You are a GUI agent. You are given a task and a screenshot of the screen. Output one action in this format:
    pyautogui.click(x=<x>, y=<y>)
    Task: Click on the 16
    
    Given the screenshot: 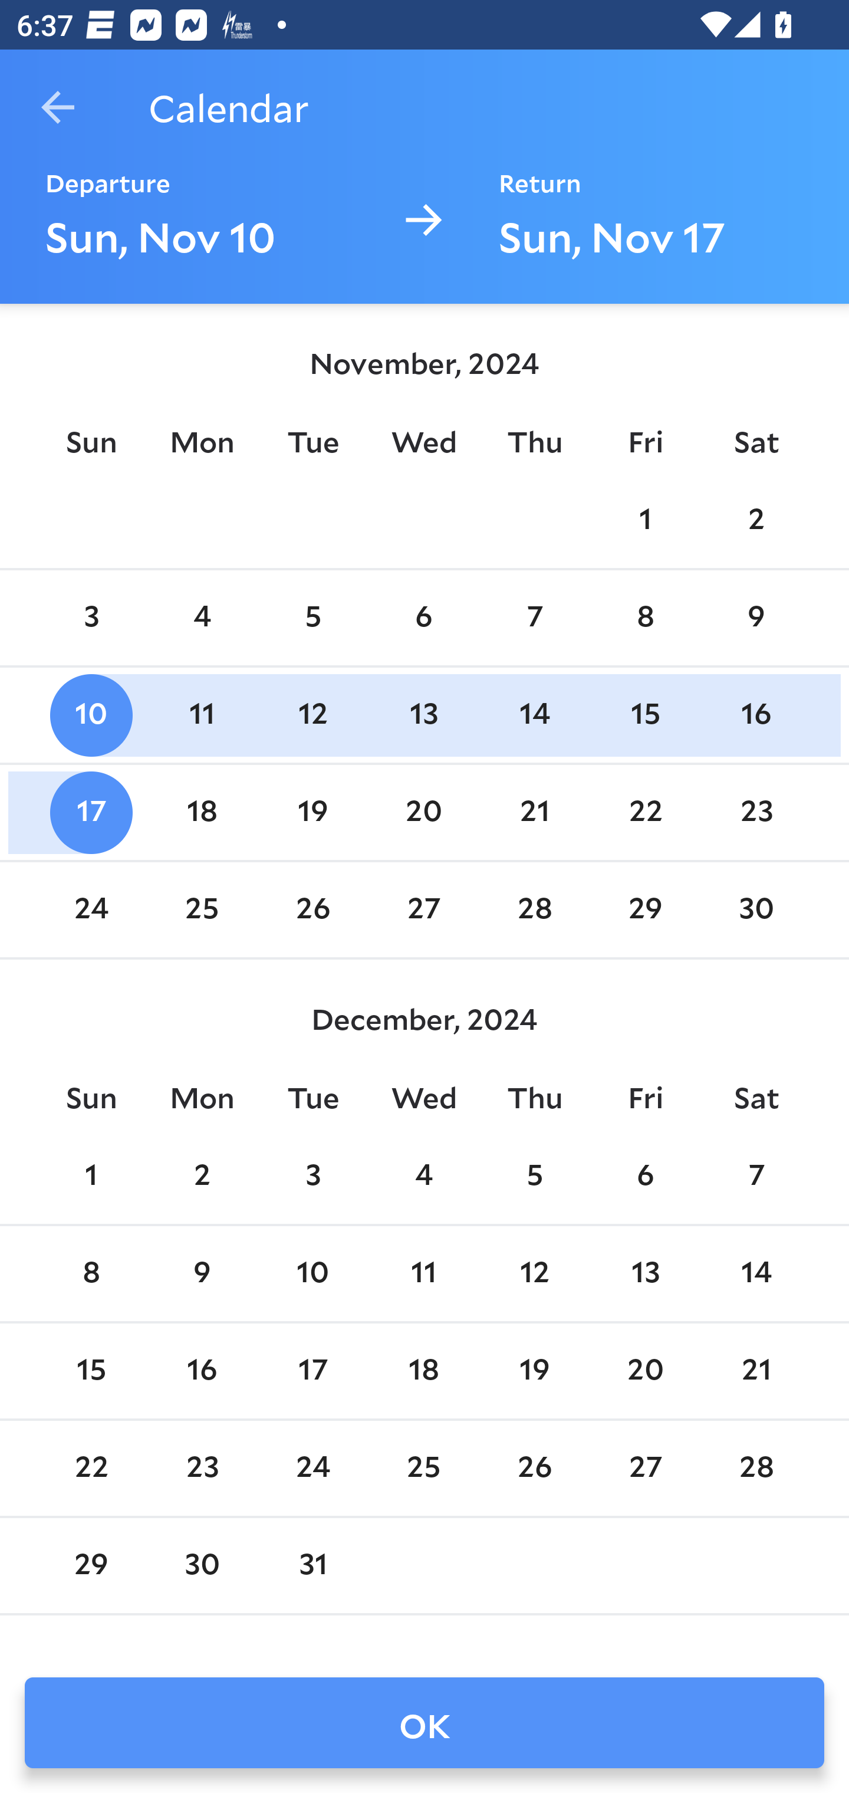 What is the action you would take?
    pyautogui.click(x=202, y=1371)
    